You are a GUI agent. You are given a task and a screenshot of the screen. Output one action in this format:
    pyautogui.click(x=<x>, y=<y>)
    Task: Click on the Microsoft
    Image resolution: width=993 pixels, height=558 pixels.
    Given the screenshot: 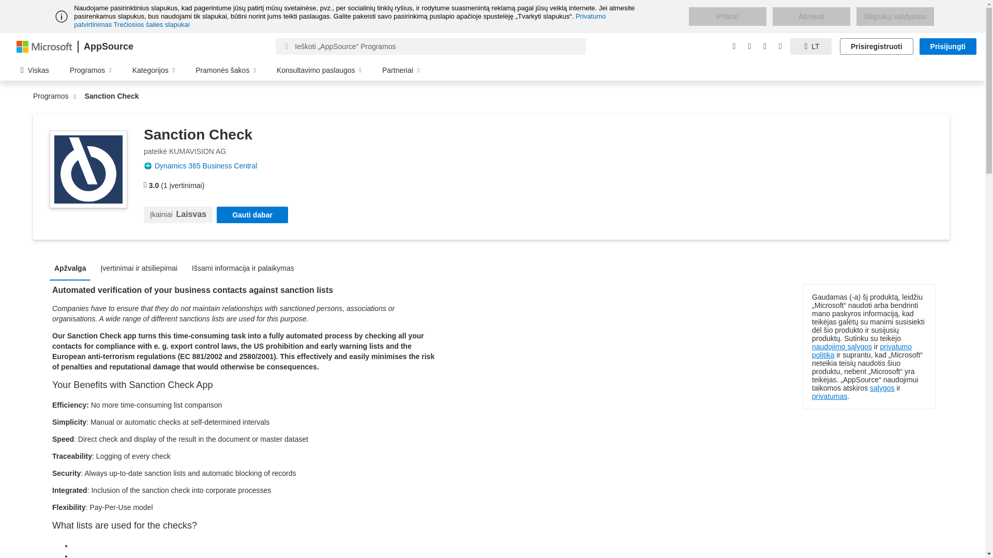 What is the action you would take?
    pyautogui.click(x=44, y=46)
    